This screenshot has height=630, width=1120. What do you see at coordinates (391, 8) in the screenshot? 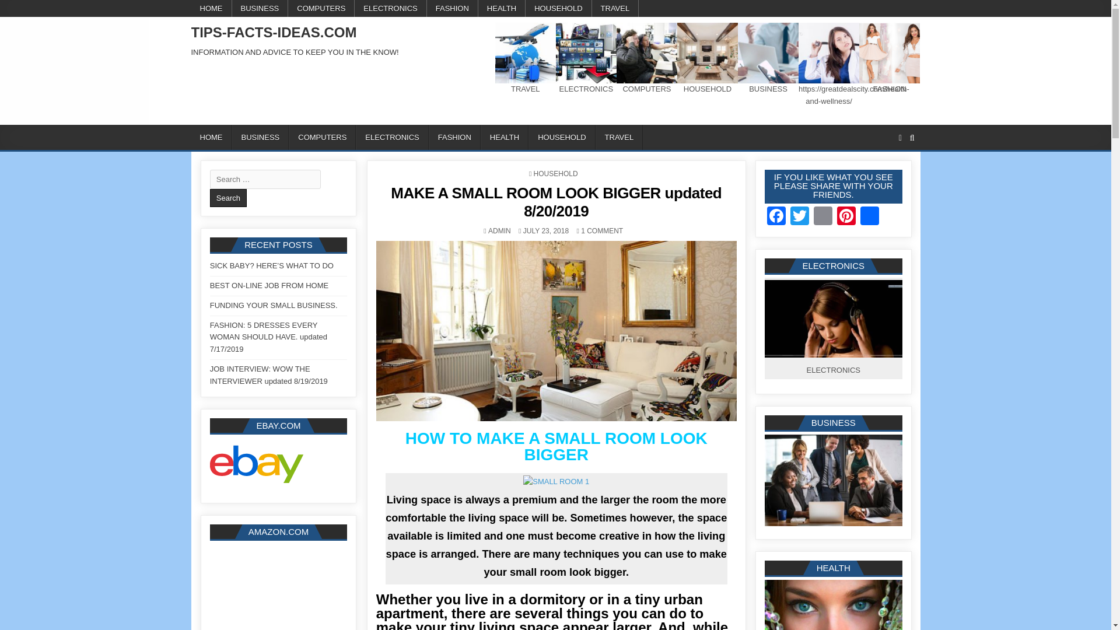
I see `ELECTRONICS` at bounding box center [391, 8].